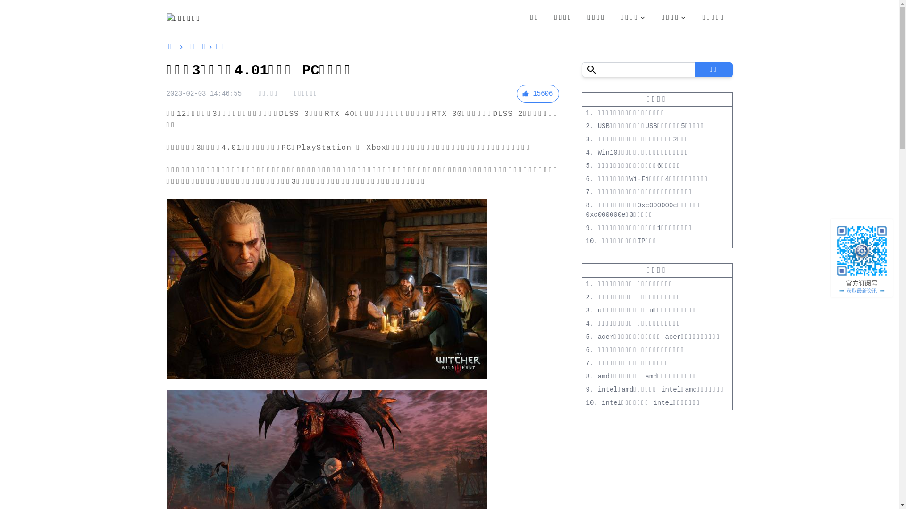 The width and height of the screenshot is (906, 509). I want to click on 15606, so click(537, 94).